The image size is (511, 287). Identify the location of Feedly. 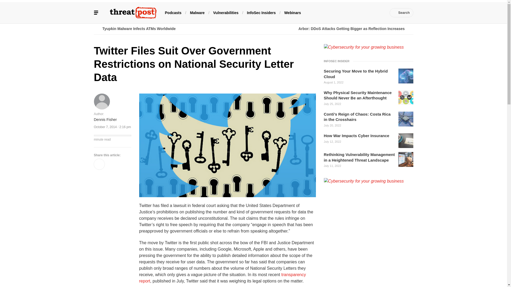
(363, 13).